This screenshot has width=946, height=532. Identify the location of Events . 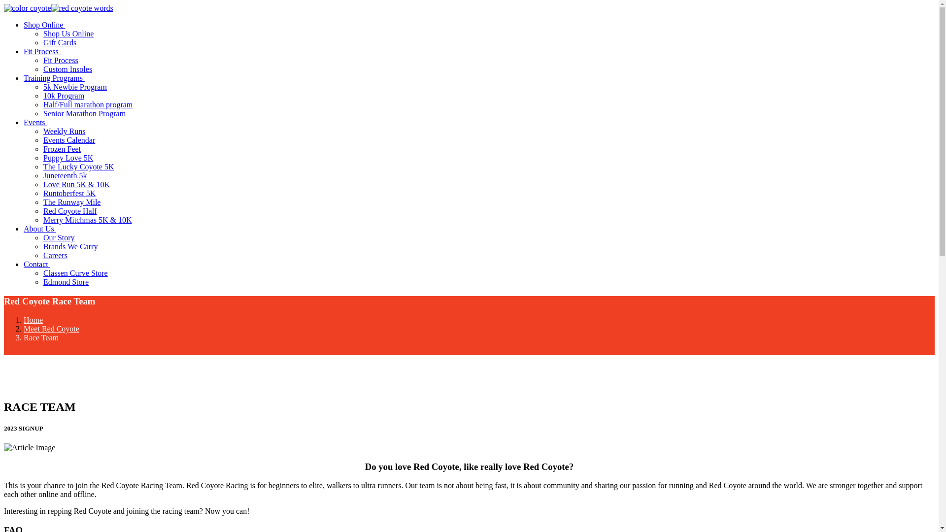
(35, 122).